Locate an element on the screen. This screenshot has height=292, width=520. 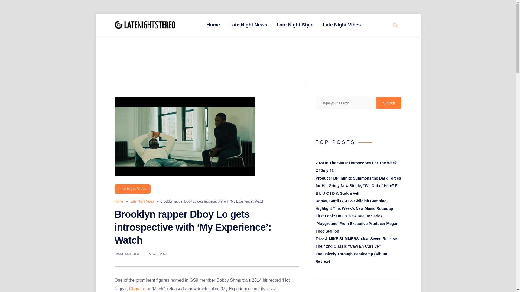
Late Night News is located at coordinates (248, 25).